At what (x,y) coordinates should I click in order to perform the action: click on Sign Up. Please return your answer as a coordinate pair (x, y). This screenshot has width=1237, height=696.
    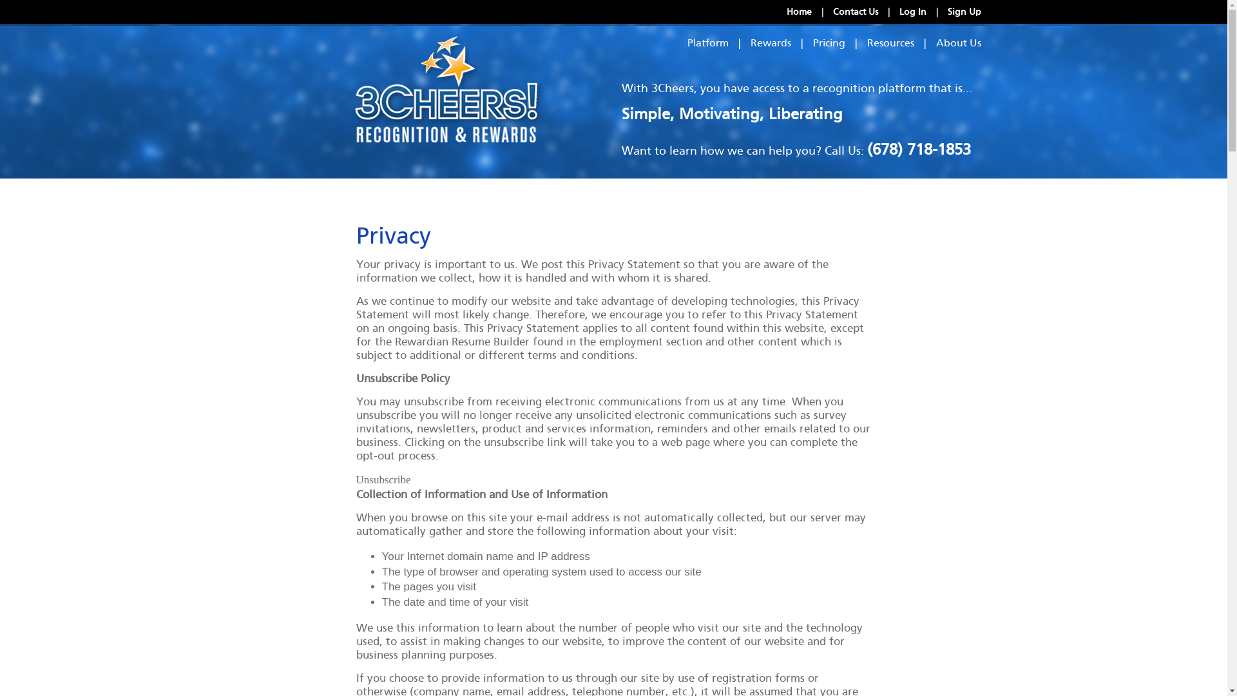
    Looking at the image, I should click on (964, 12).